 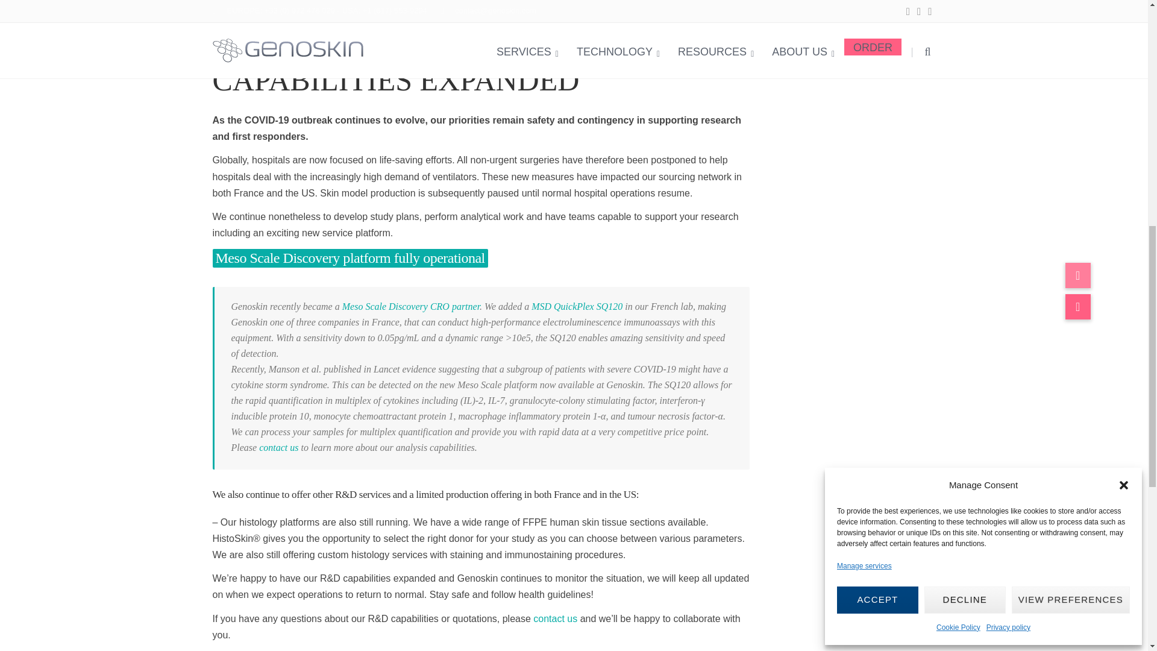 What do you see at coordinates (1009, 87) in the screenshot?
I see `Privacy policy` at bounding box center [1009, 87].